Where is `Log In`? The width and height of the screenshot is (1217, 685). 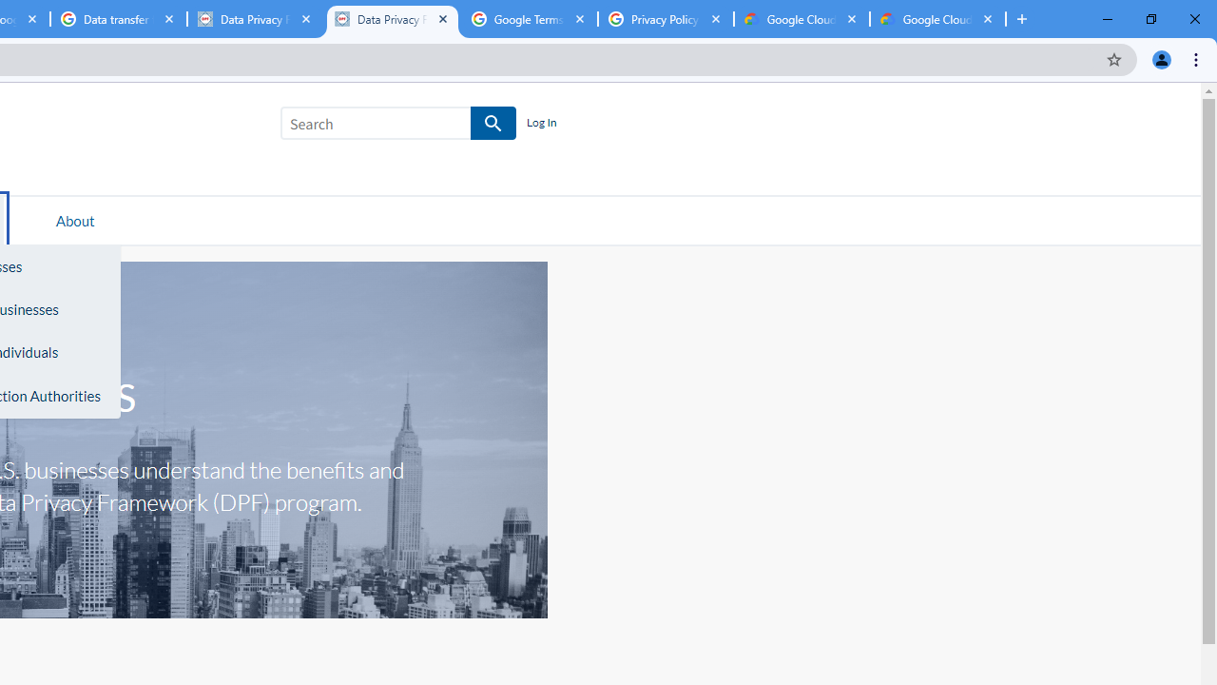
Log In is located at coordinates (541, 124).